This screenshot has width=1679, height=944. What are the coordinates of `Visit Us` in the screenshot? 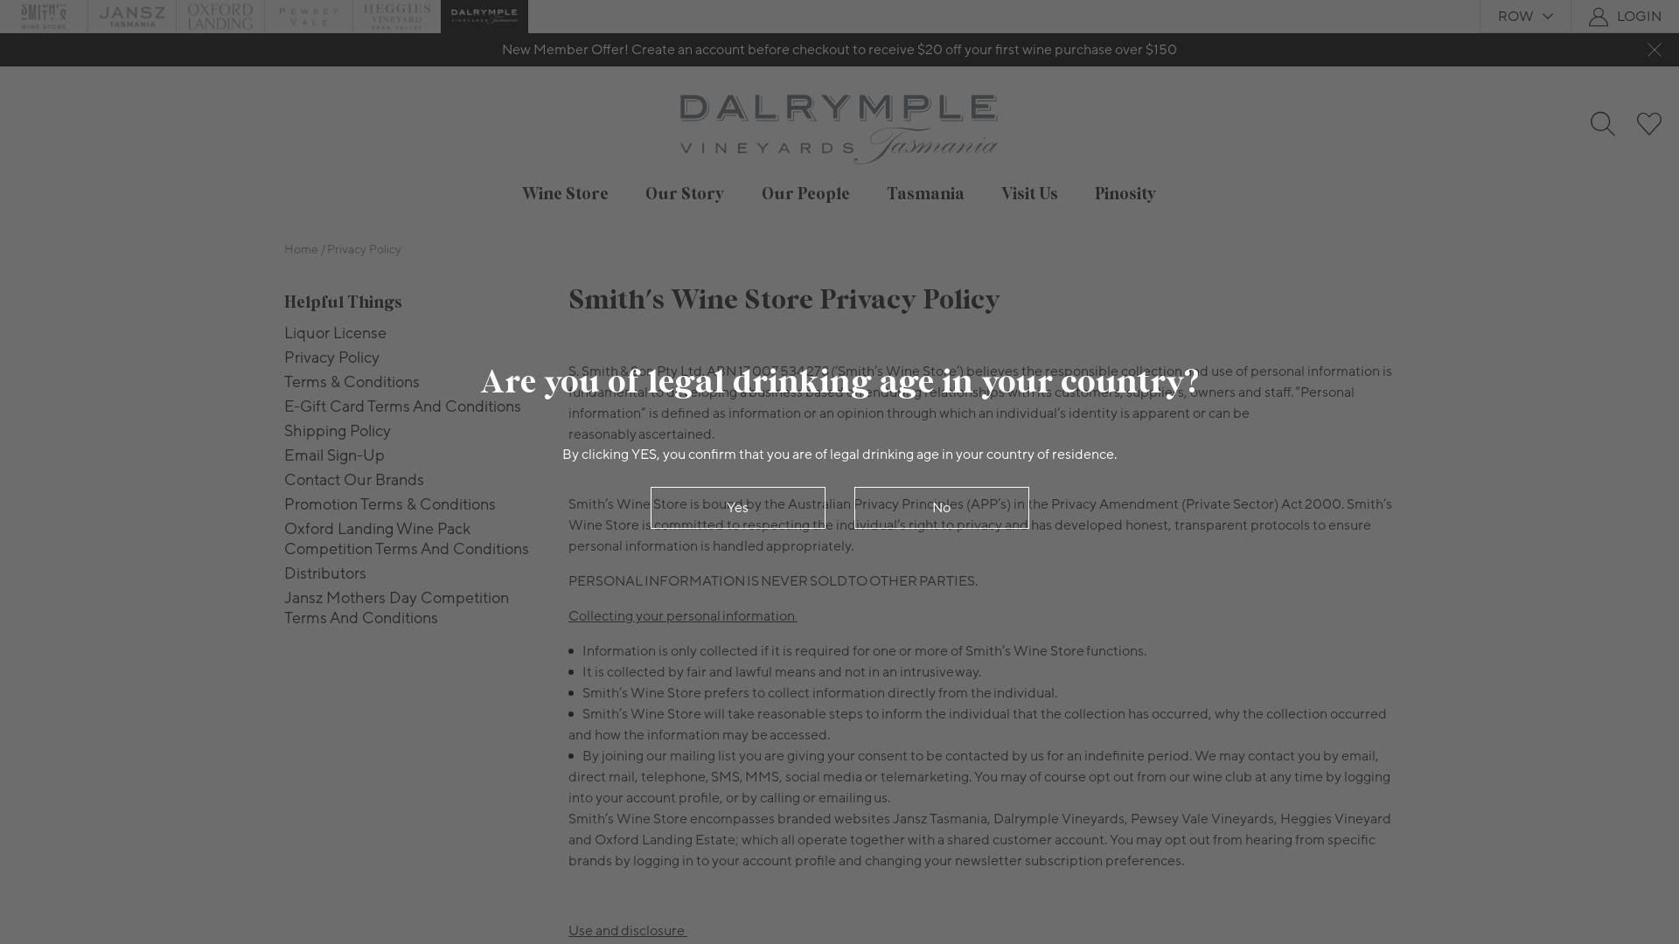 It's located at (1030, 194).